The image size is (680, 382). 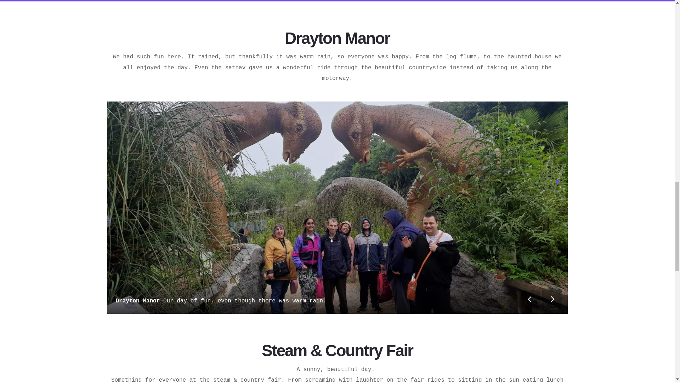 I want to click on 5, so click(x=557, y=209).